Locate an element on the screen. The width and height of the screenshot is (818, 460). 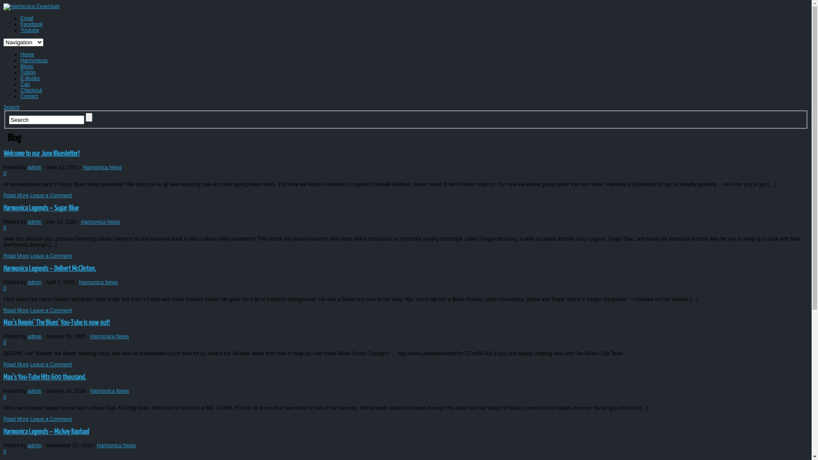
admin is located at coordinates (35, 336).